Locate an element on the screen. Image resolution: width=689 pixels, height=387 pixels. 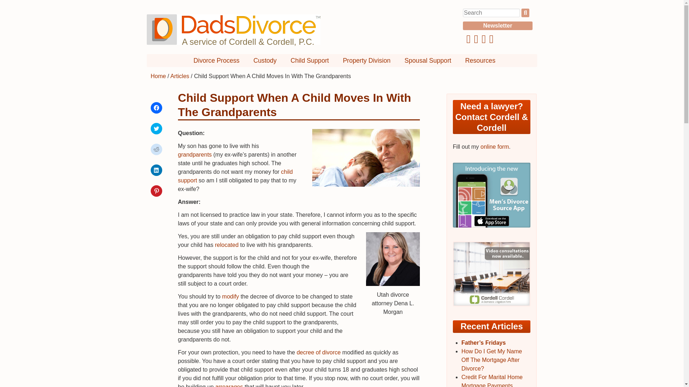
modification is located at coordinates (230, 296).